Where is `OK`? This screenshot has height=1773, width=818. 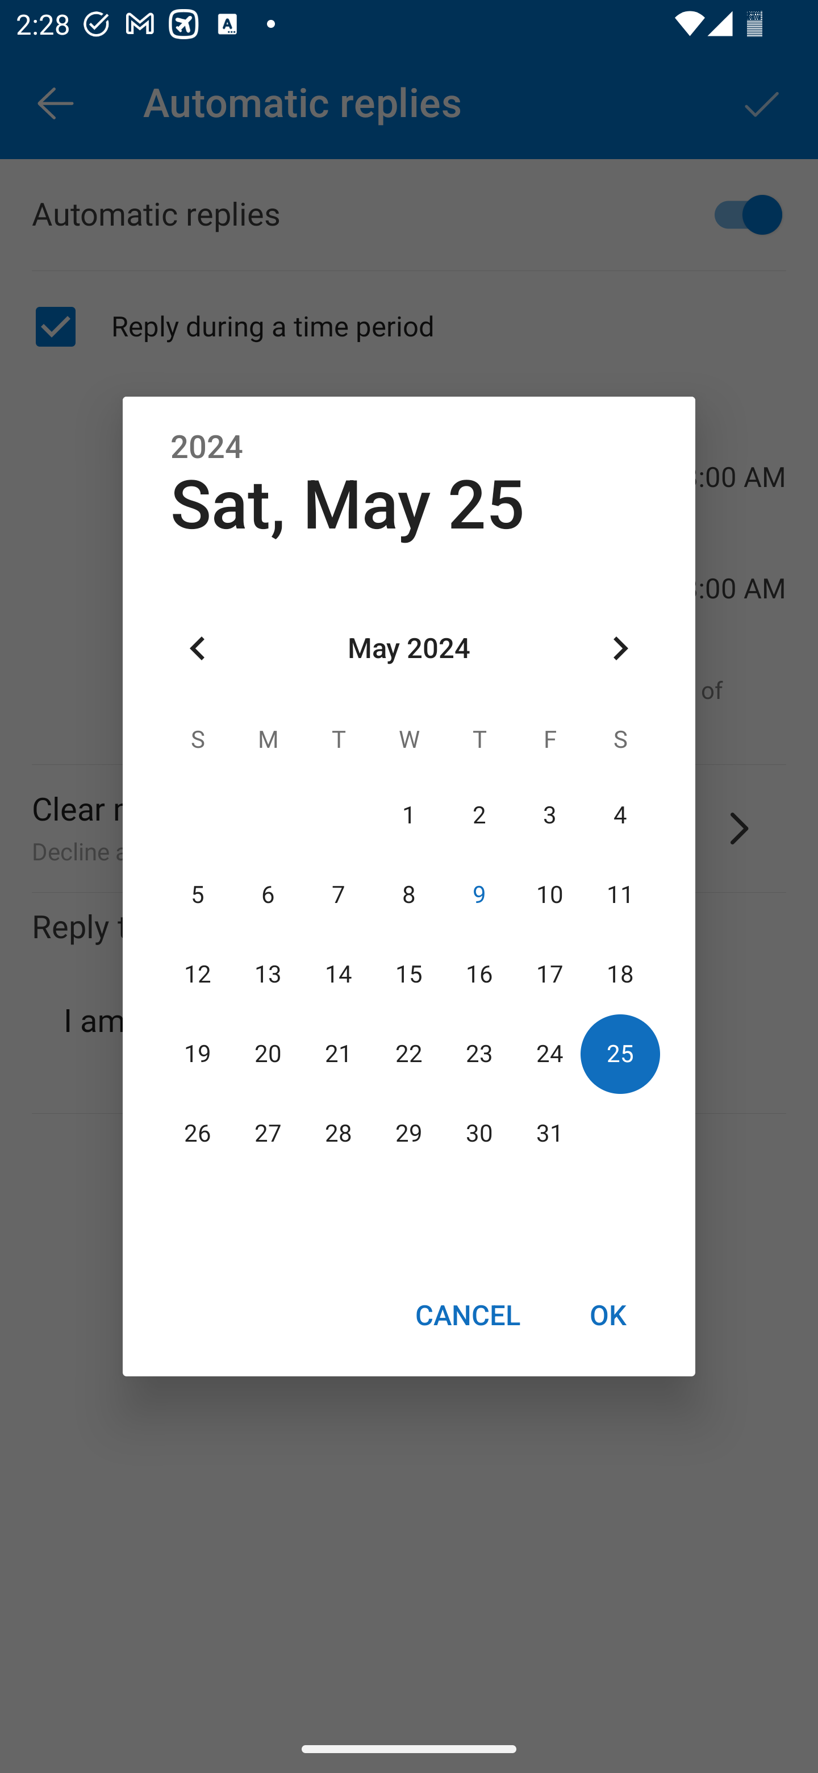
OK is located at coordinates (608, 1314).